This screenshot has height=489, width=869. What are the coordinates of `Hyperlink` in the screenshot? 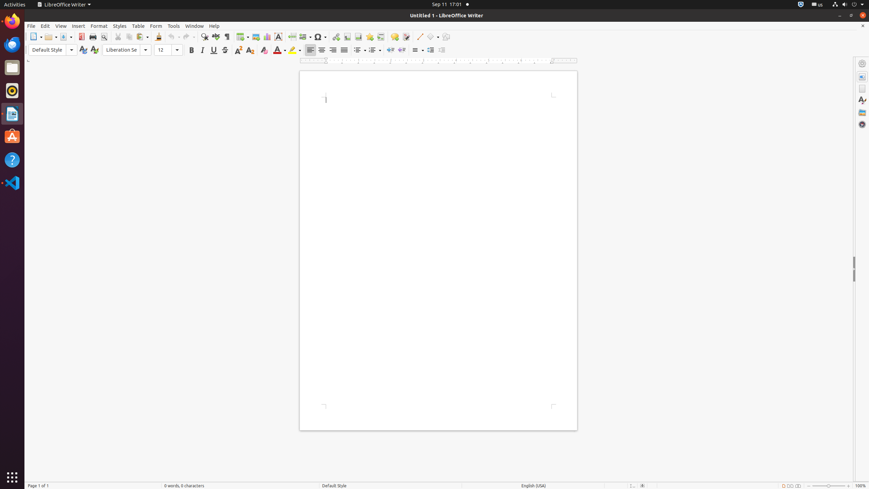 It's located at (336, 37).